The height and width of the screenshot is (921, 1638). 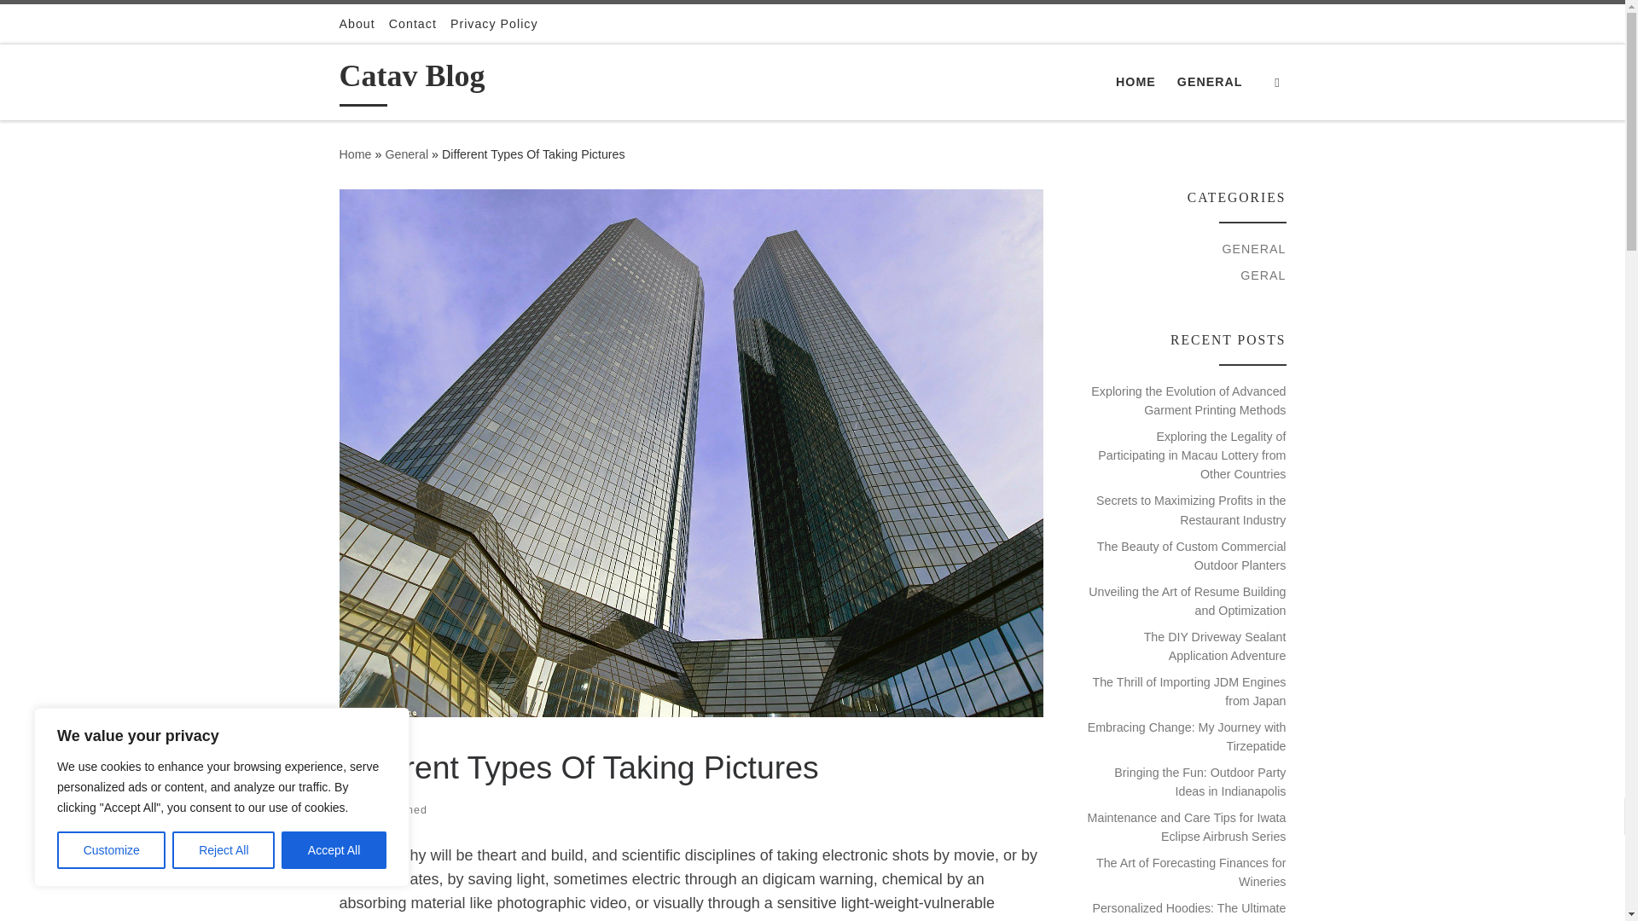 What do you see at coordinates (334, 850) in the screenshot?
I see `Accept All` at bounding box center [334, 850].